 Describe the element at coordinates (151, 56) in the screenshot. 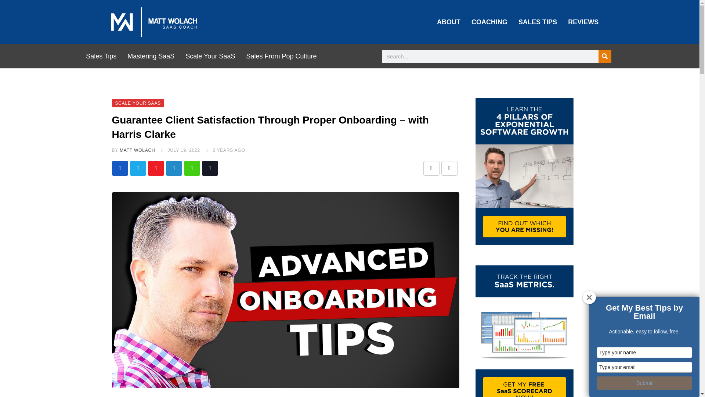

I see `Mastering SaaS` at that location.